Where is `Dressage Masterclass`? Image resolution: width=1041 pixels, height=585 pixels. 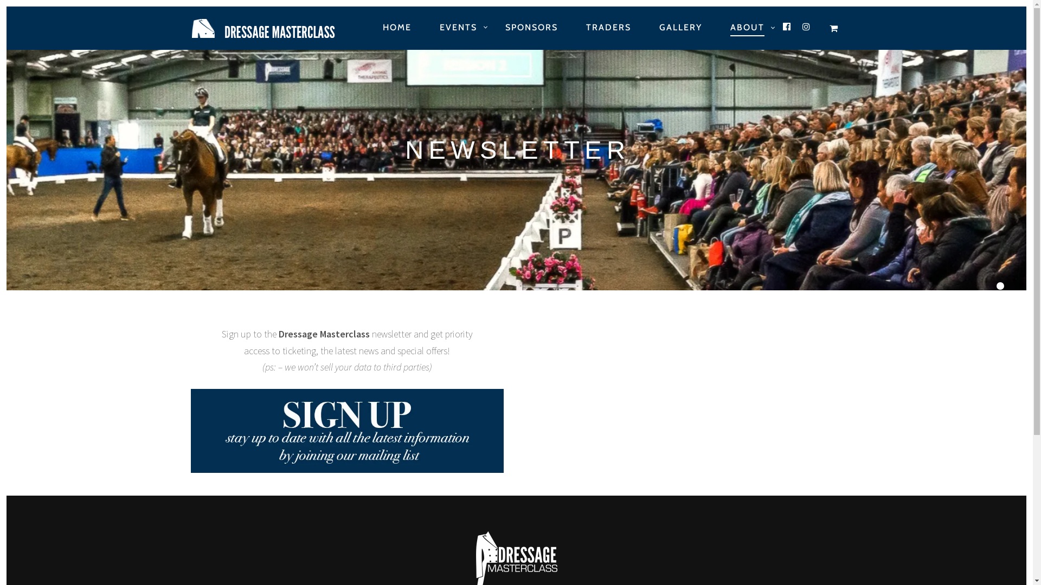
Dressage Masterclass is located at coordinates (270, 28).